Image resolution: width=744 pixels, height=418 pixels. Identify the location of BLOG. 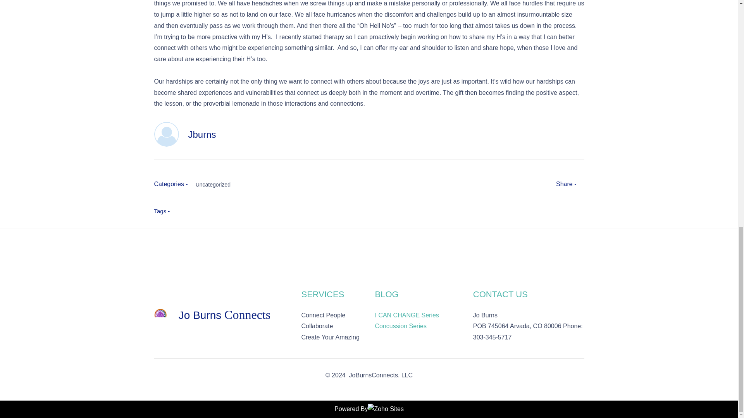
(386, 294).